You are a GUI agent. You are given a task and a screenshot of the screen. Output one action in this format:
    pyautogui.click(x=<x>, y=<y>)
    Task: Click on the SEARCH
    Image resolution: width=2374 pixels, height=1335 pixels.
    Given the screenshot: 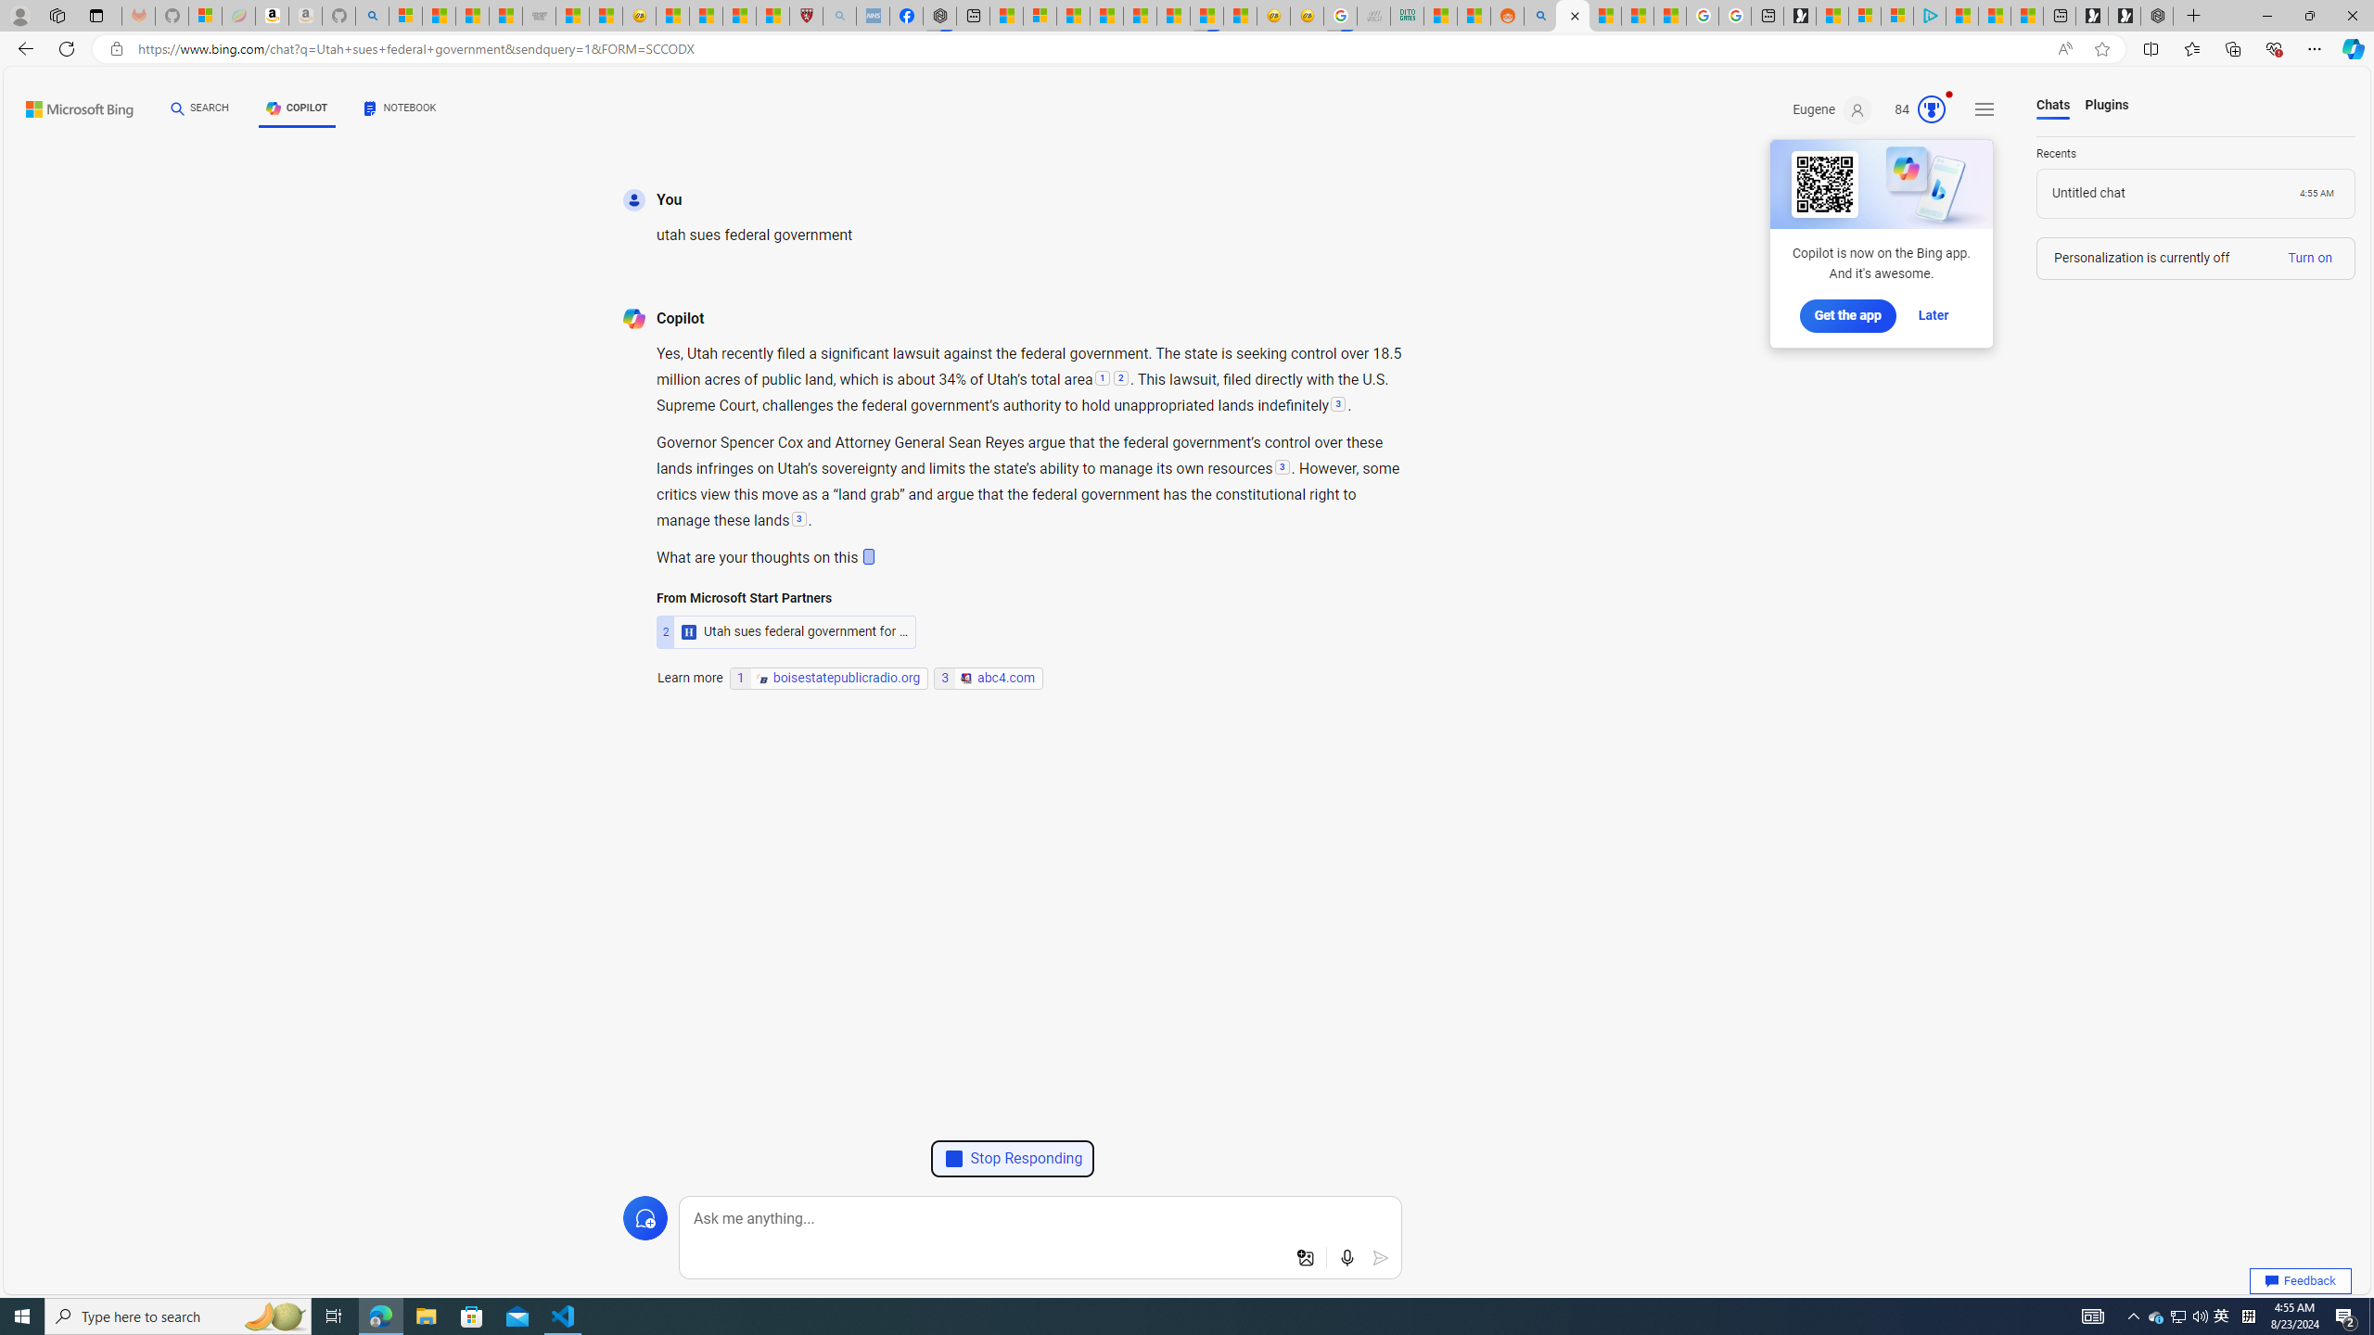 What is the action you would take?
    pyautogui.click(x=200, y=108)
    